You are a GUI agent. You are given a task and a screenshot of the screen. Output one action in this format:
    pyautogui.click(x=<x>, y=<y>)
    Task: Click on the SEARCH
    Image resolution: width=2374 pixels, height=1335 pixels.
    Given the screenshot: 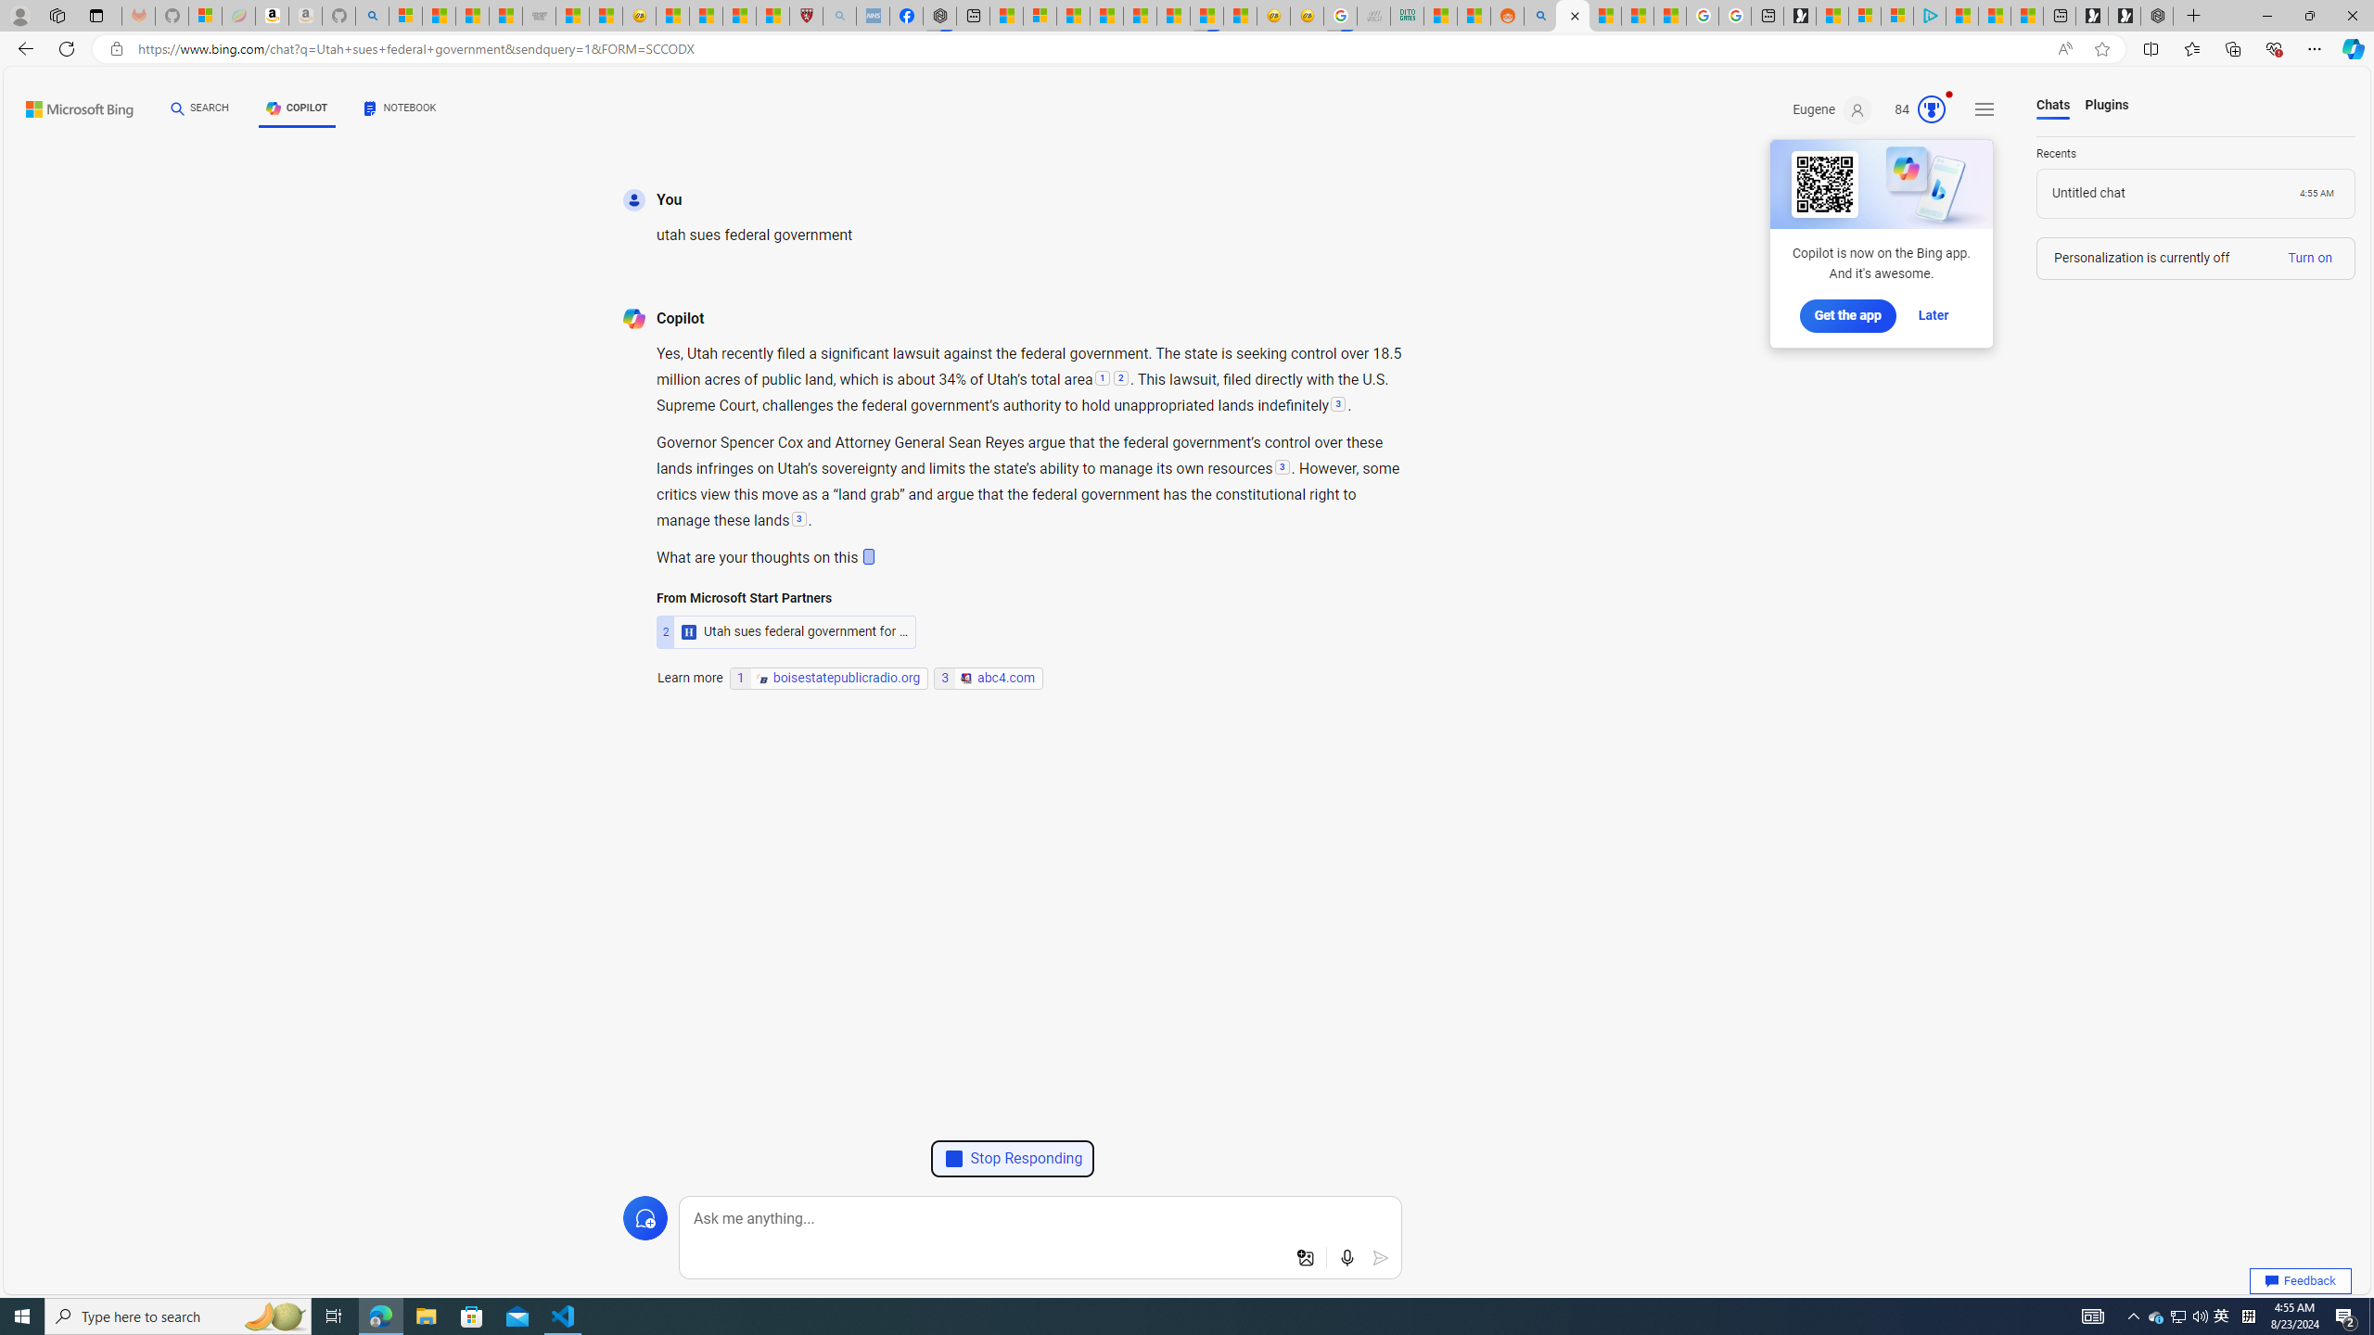 What is the action you would take?
    pyautogui.click(x=200, y=108)
    